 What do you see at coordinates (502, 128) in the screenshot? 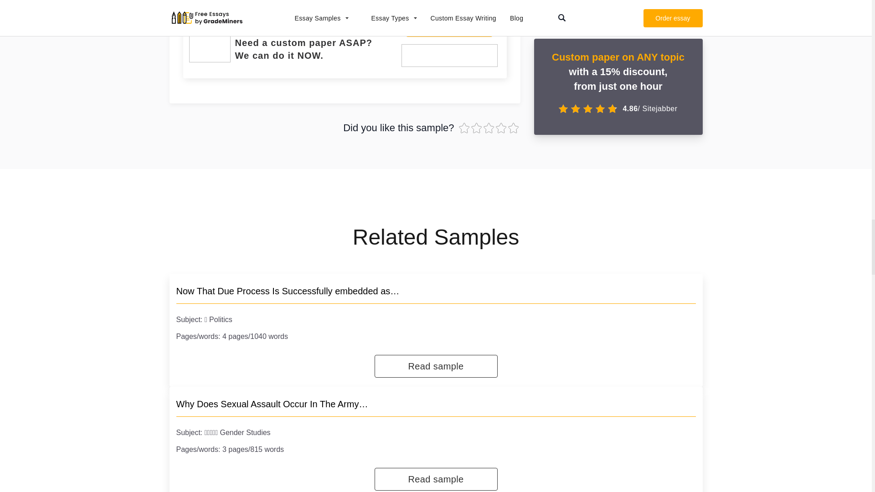
I see `16 votes, average: 4,8 out of 5` at bounding box center [502, 128].